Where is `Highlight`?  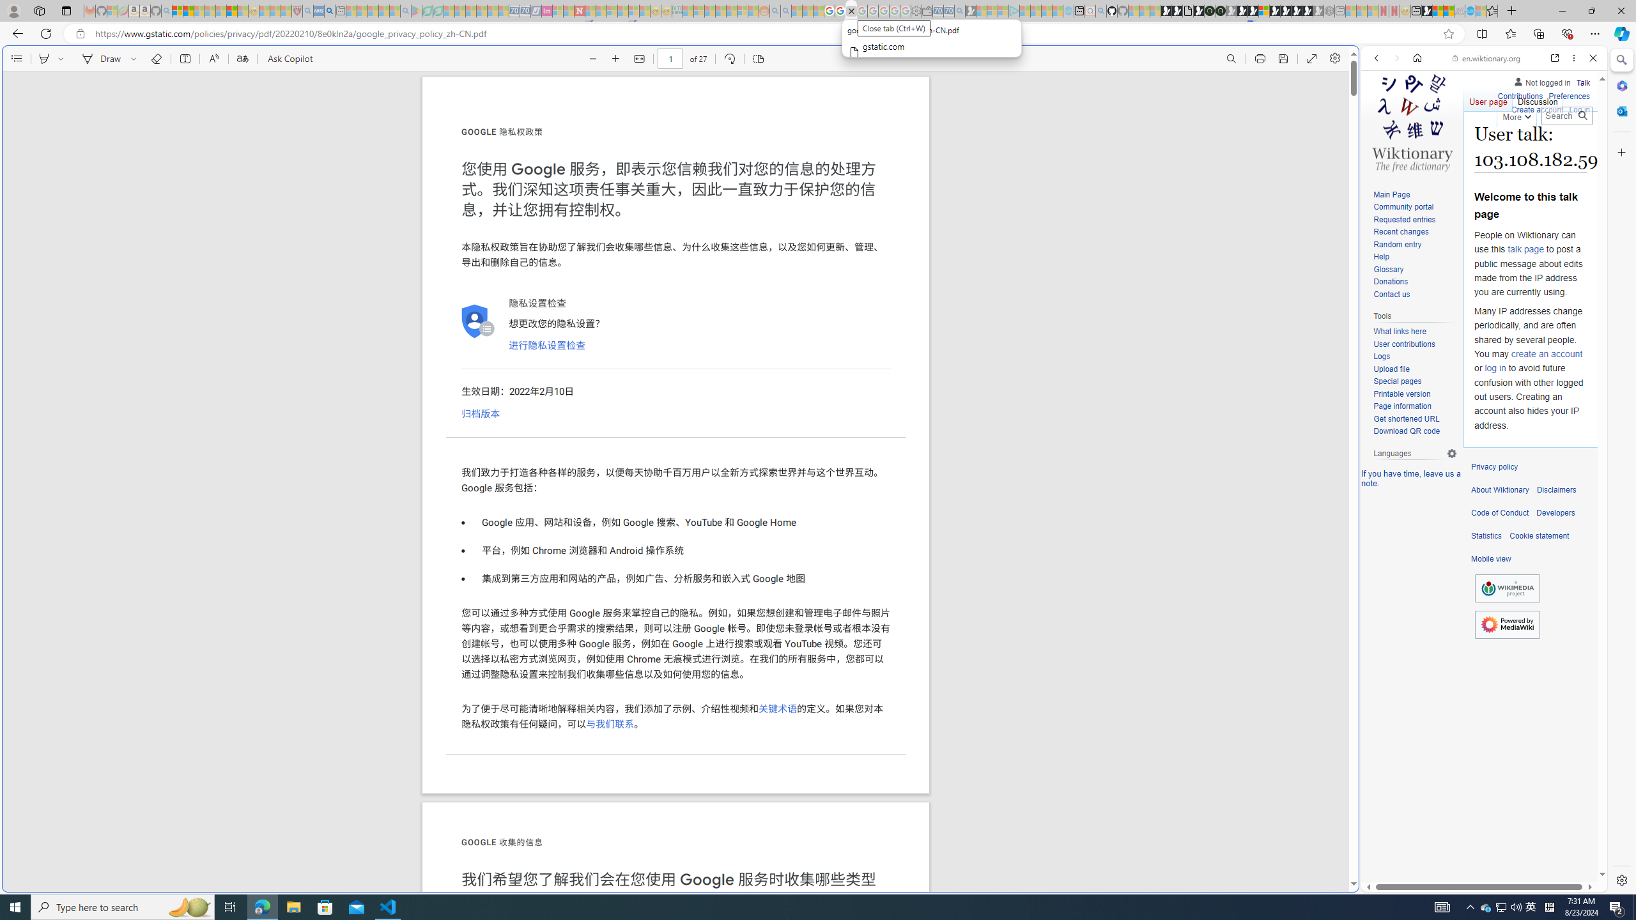 Highlight is located at coordinates (43, 59).